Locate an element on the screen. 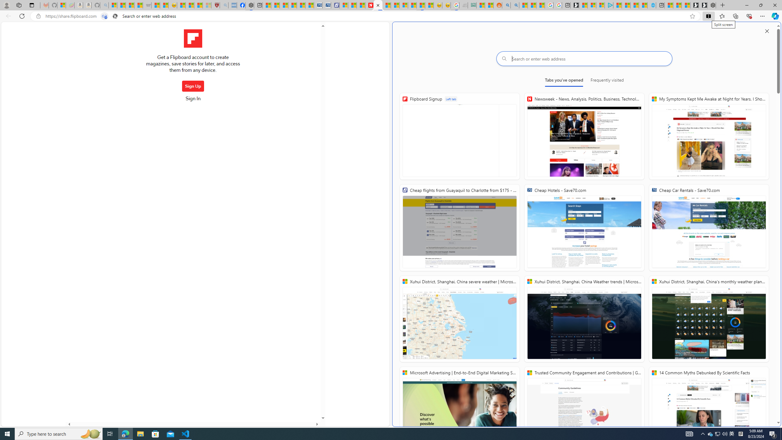  Nordace - Nordace Siena Is Not An Ordinary Backpack is located at coordinates (711, 5).